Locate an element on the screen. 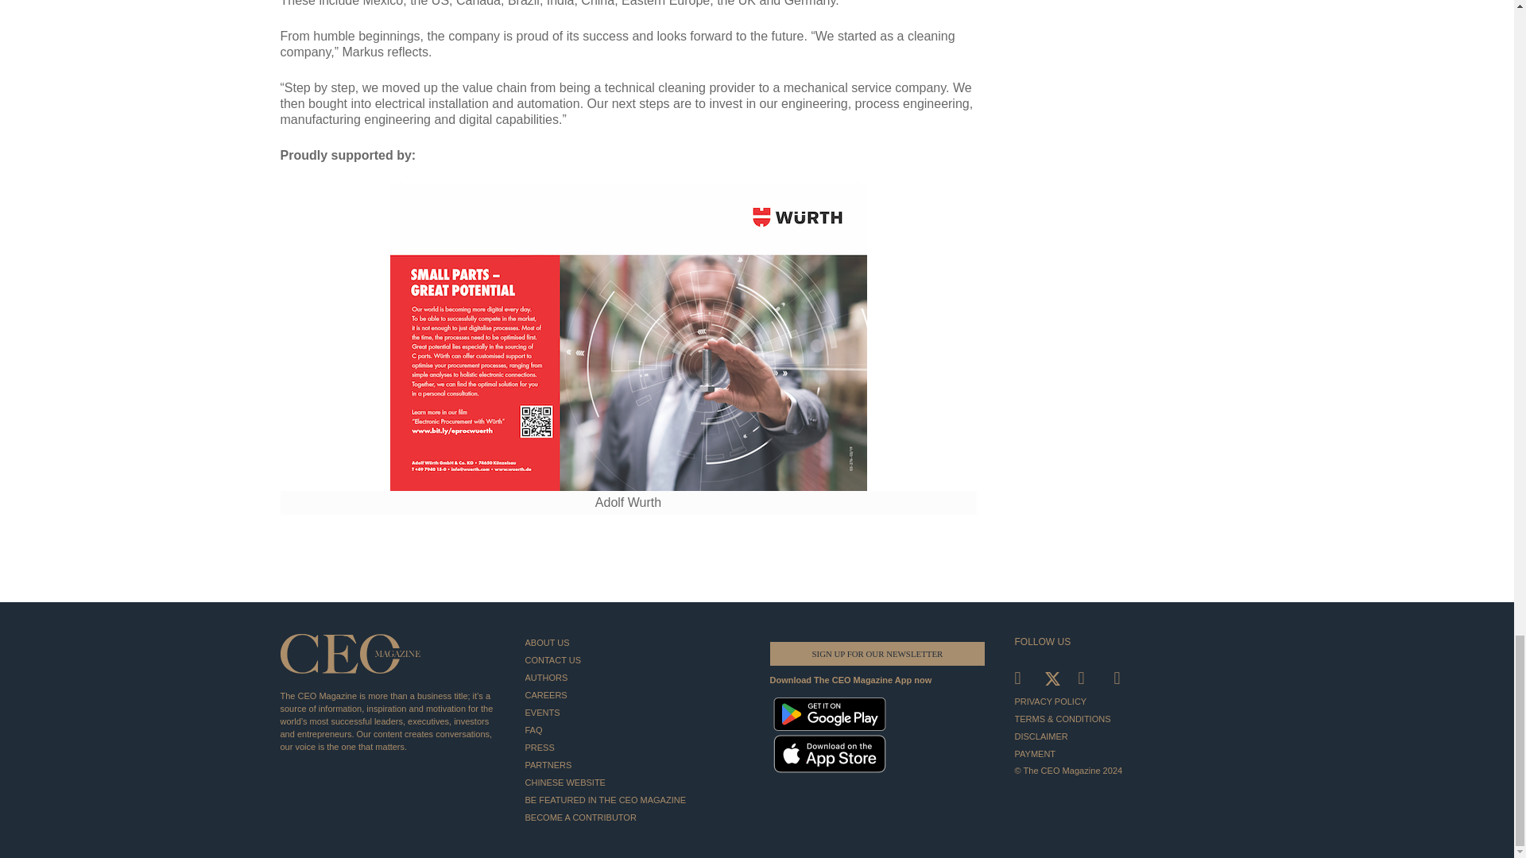 The width and height of the screenshot is (1526, 858). Careers is located at coordinates (634, 694).